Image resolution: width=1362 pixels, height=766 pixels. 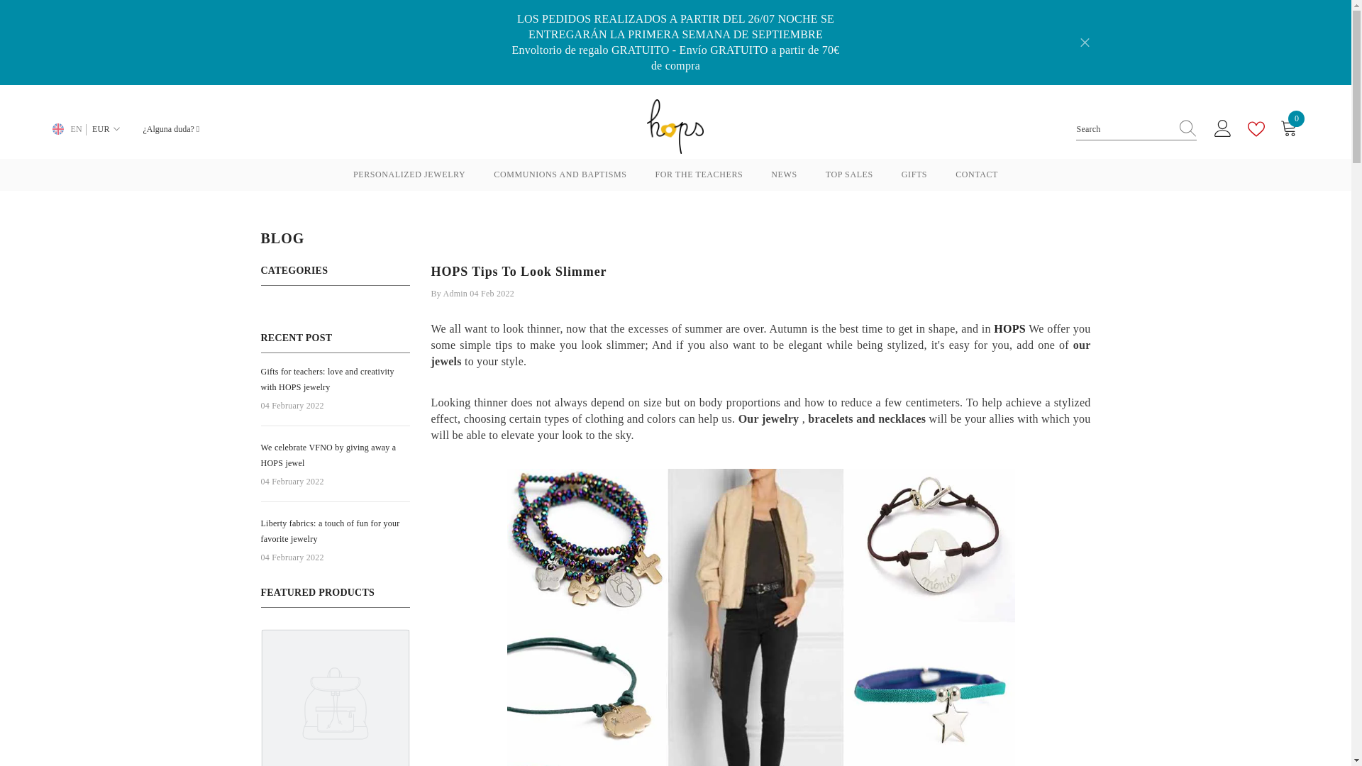 What do you see at coordinates (914, 179) in the screenshot?
I see `GIFTS` at bounding box center [914, 179].